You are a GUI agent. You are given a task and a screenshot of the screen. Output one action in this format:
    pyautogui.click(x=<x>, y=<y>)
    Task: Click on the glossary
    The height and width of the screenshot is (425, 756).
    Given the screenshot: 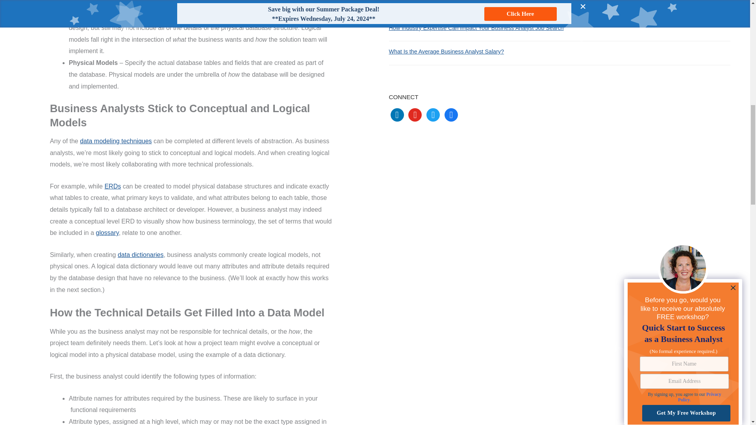 What is the action you would take?
    pyautogui.click(x=107, y=233)
    